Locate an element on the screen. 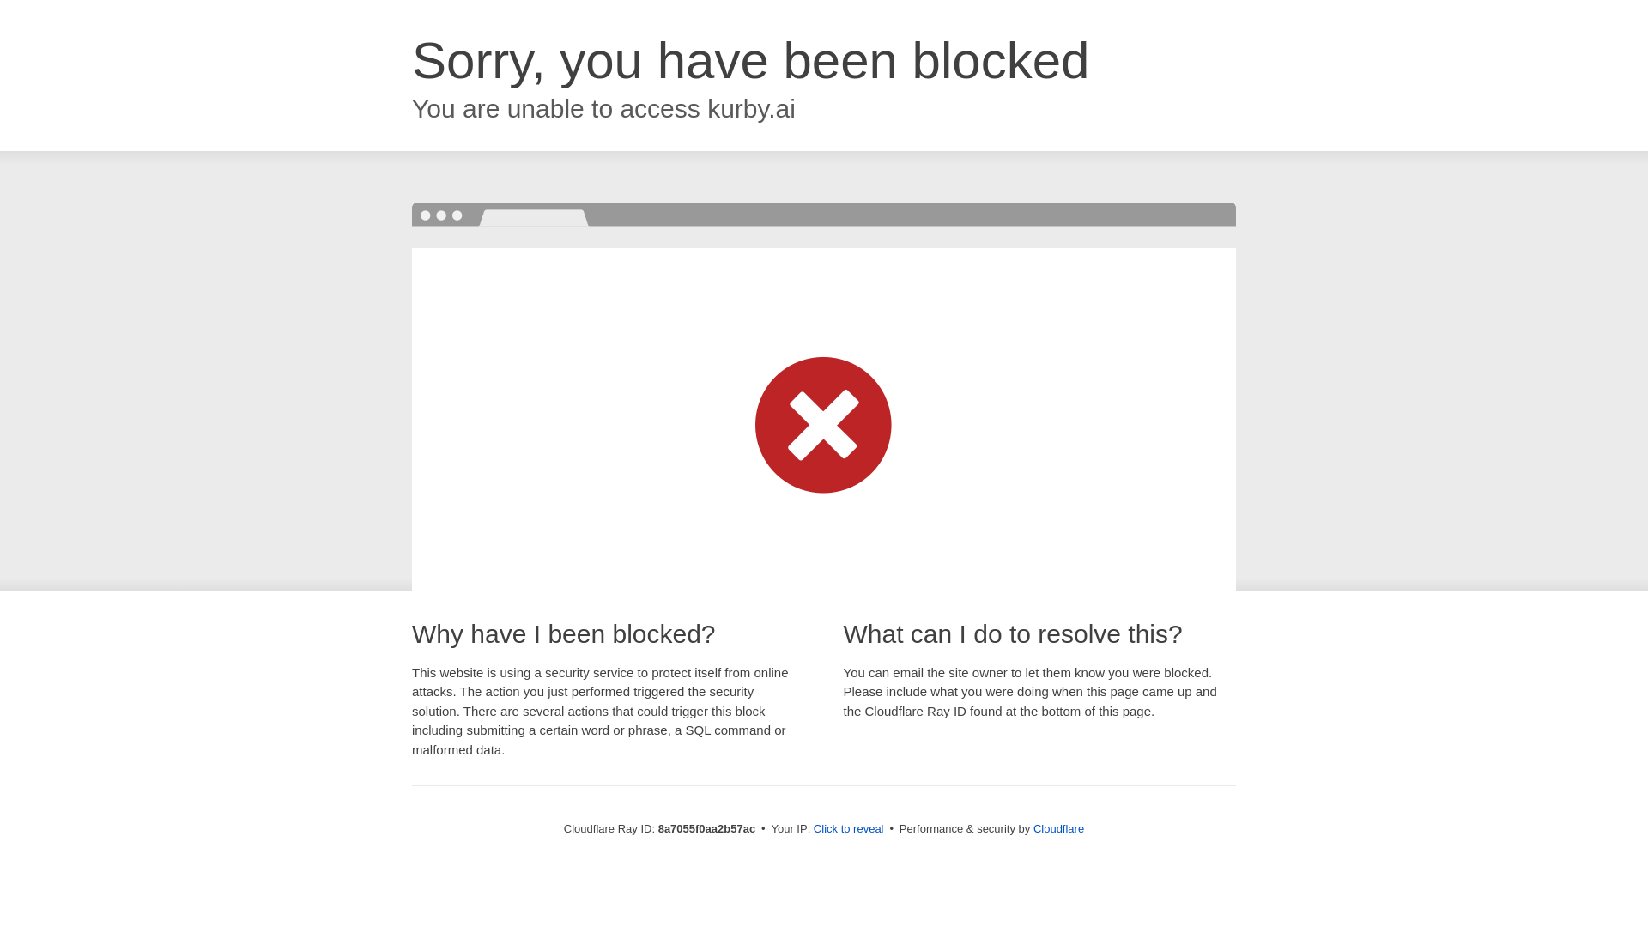 The height and width of the screenshot is (927, 1648). Click to reveal is located at coordinates (848, 829).